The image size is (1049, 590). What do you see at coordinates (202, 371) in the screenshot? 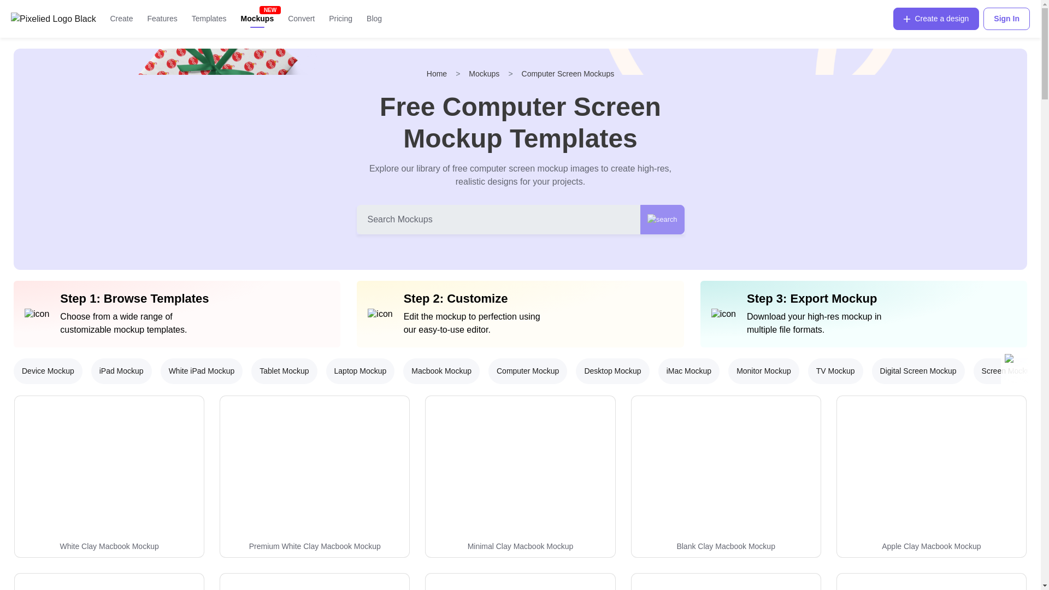
I see `White iPad Mockup` at bounding box center [202, 371].